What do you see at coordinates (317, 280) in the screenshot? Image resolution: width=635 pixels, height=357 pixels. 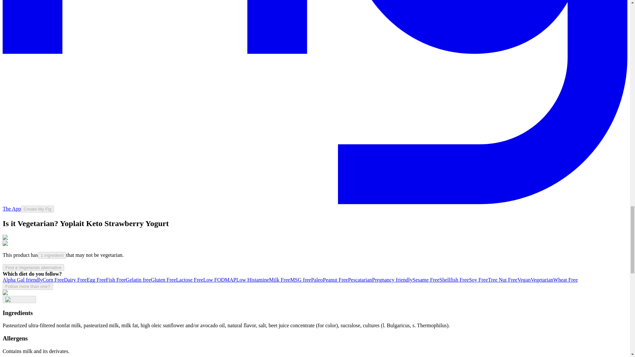 I see `Paleo` at bounding box center [317, 280].